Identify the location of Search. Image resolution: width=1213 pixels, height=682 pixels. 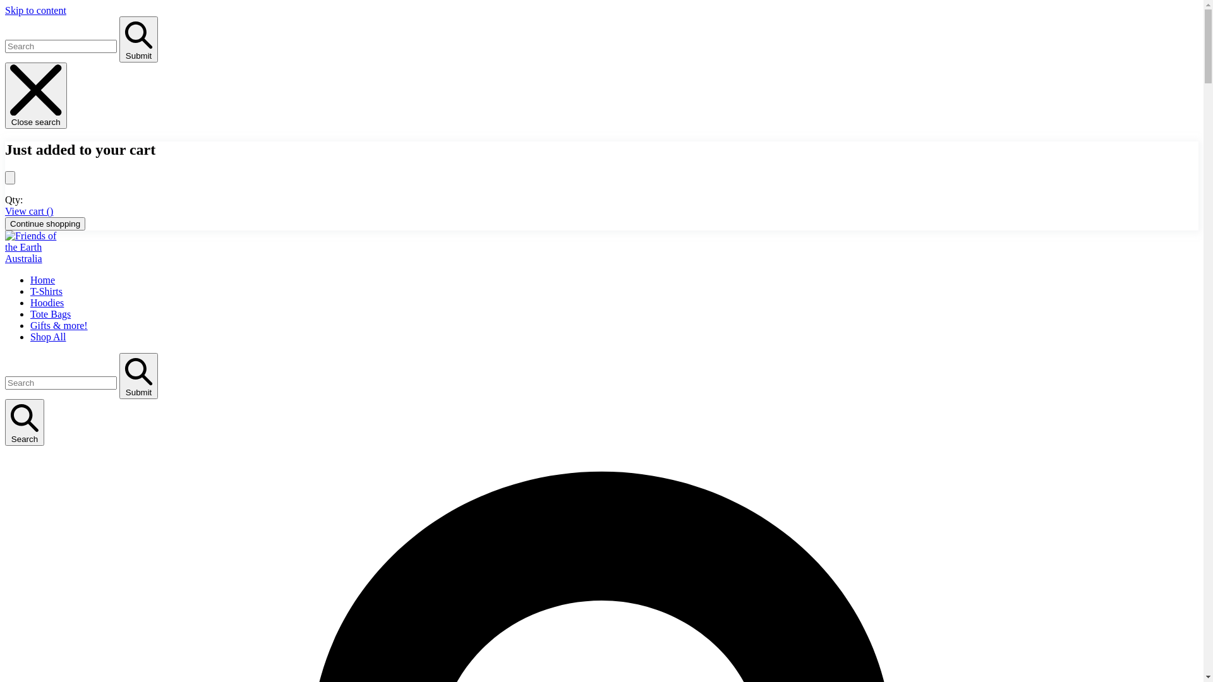
(25, 422).